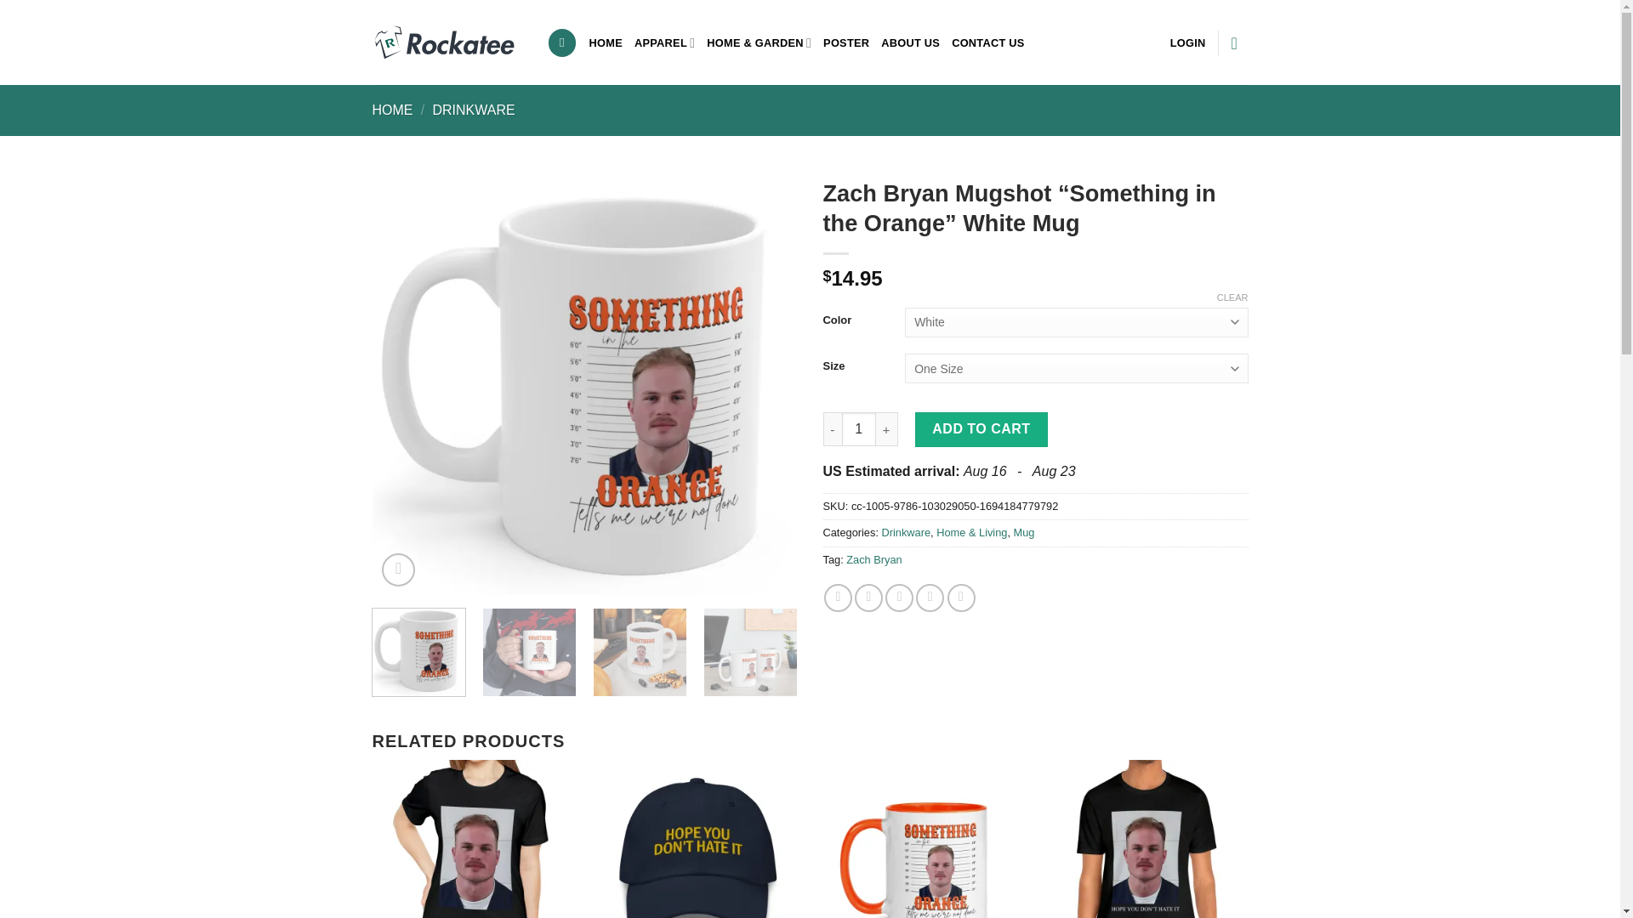 The width and height of the screenshot is (1633, 918). What do you see at coordinates (475, 839) in the screenshot?
I see `Zach Bryan Mugshot Shirt` at bounding box center [475, 839].